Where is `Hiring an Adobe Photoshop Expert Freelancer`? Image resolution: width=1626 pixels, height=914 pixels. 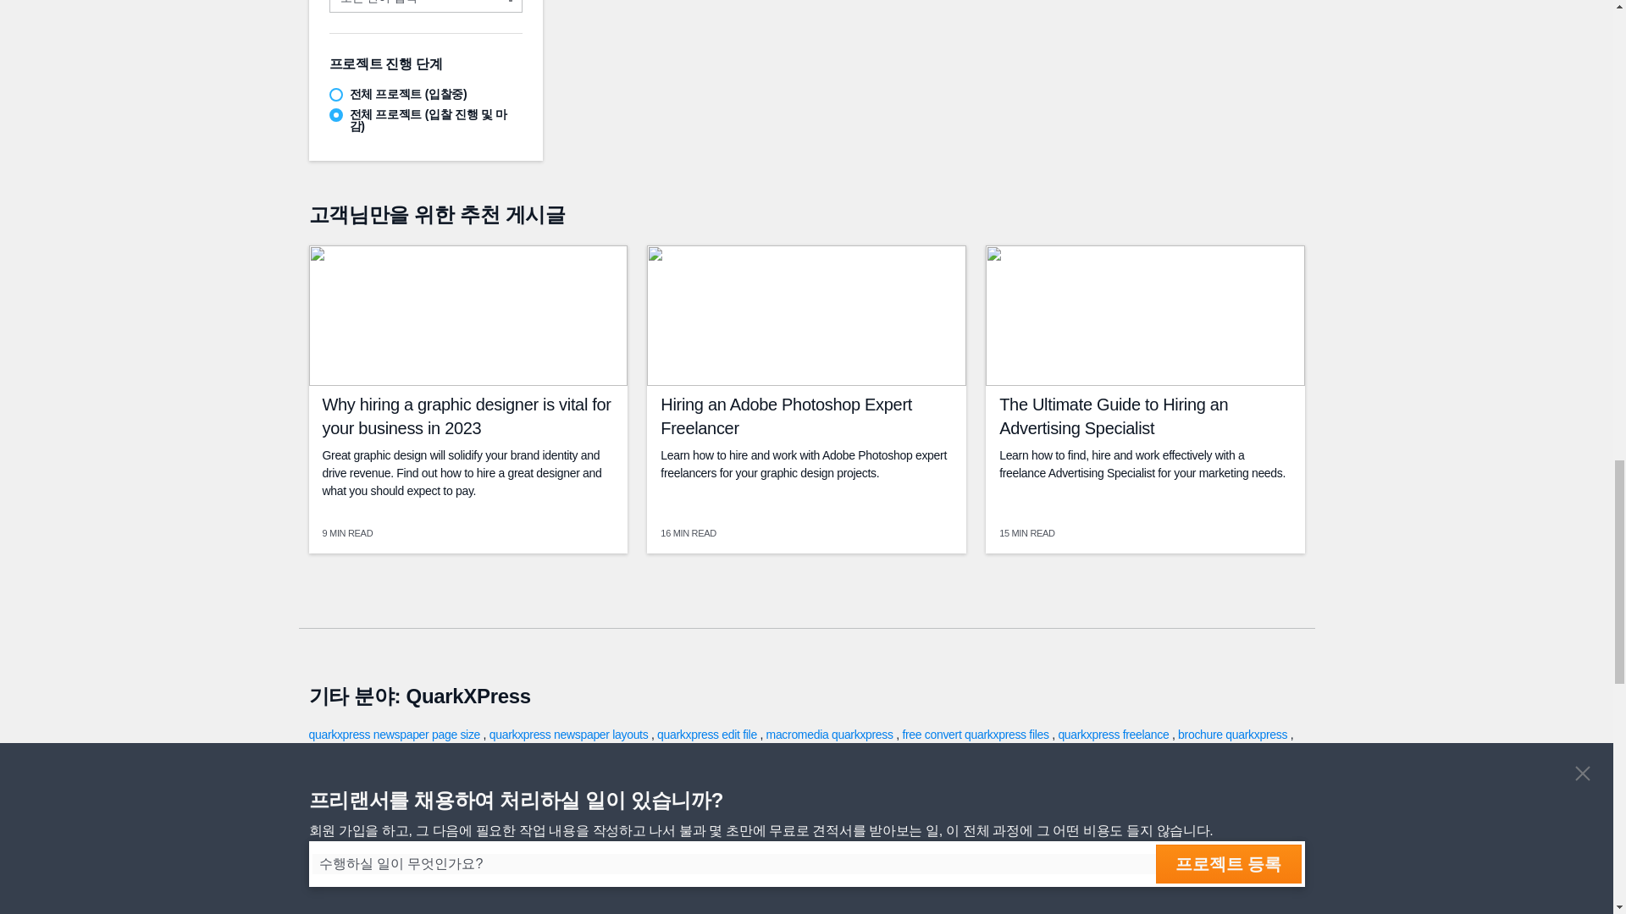
Hiring an Adobe Photoshop Expert Freelancer is located at coordinates (786, 416).